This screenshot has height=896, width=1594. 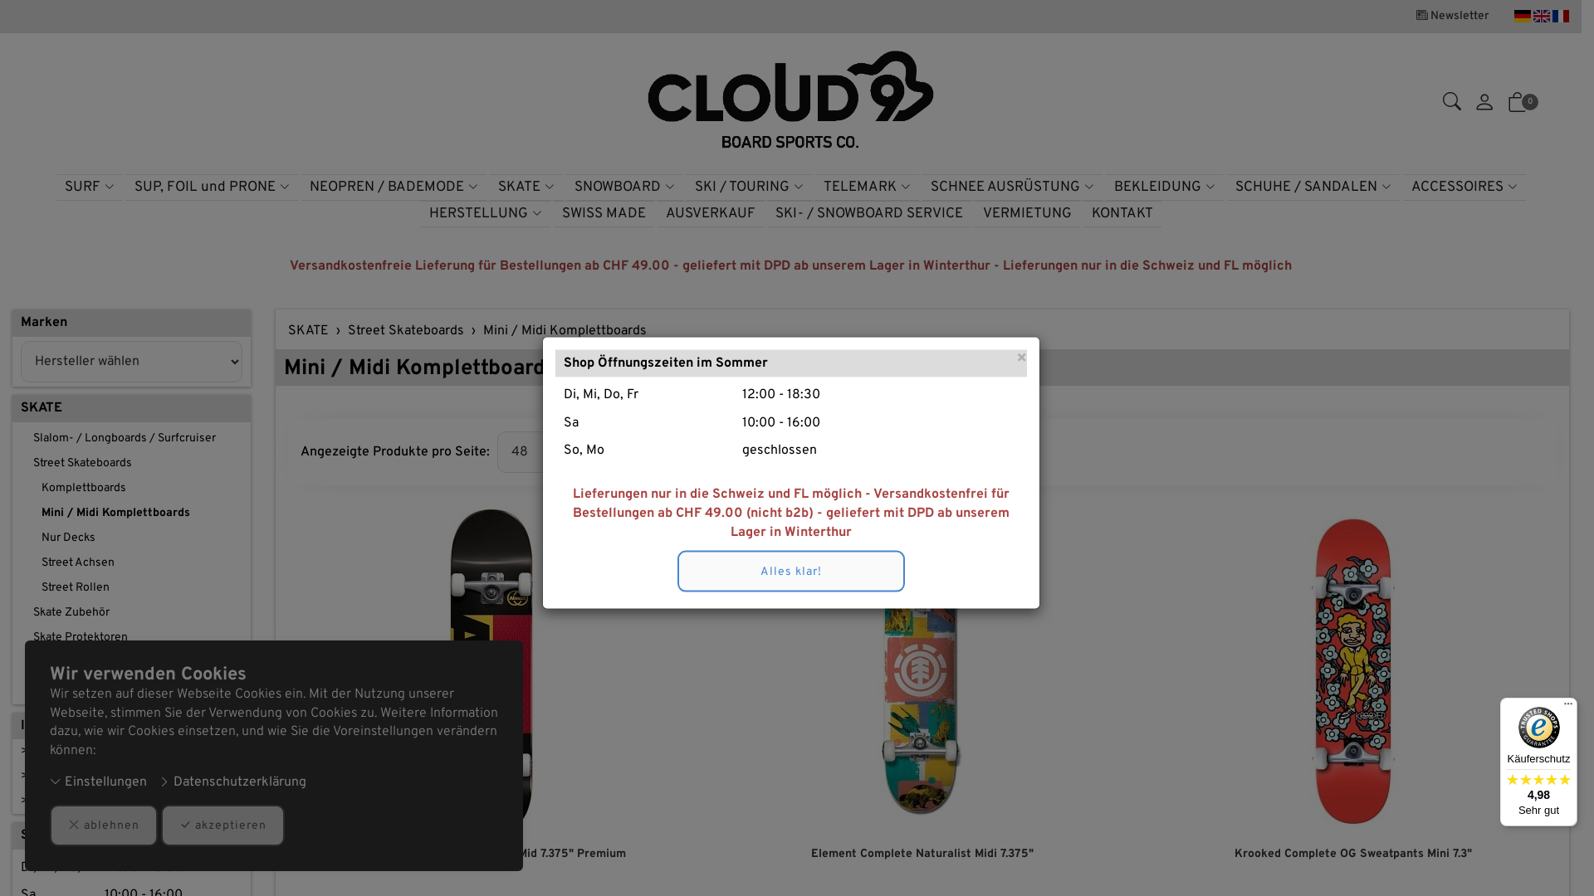 I want to click on Slalom- / Longboards / Surfcruiser, so click(x=131, y=439).